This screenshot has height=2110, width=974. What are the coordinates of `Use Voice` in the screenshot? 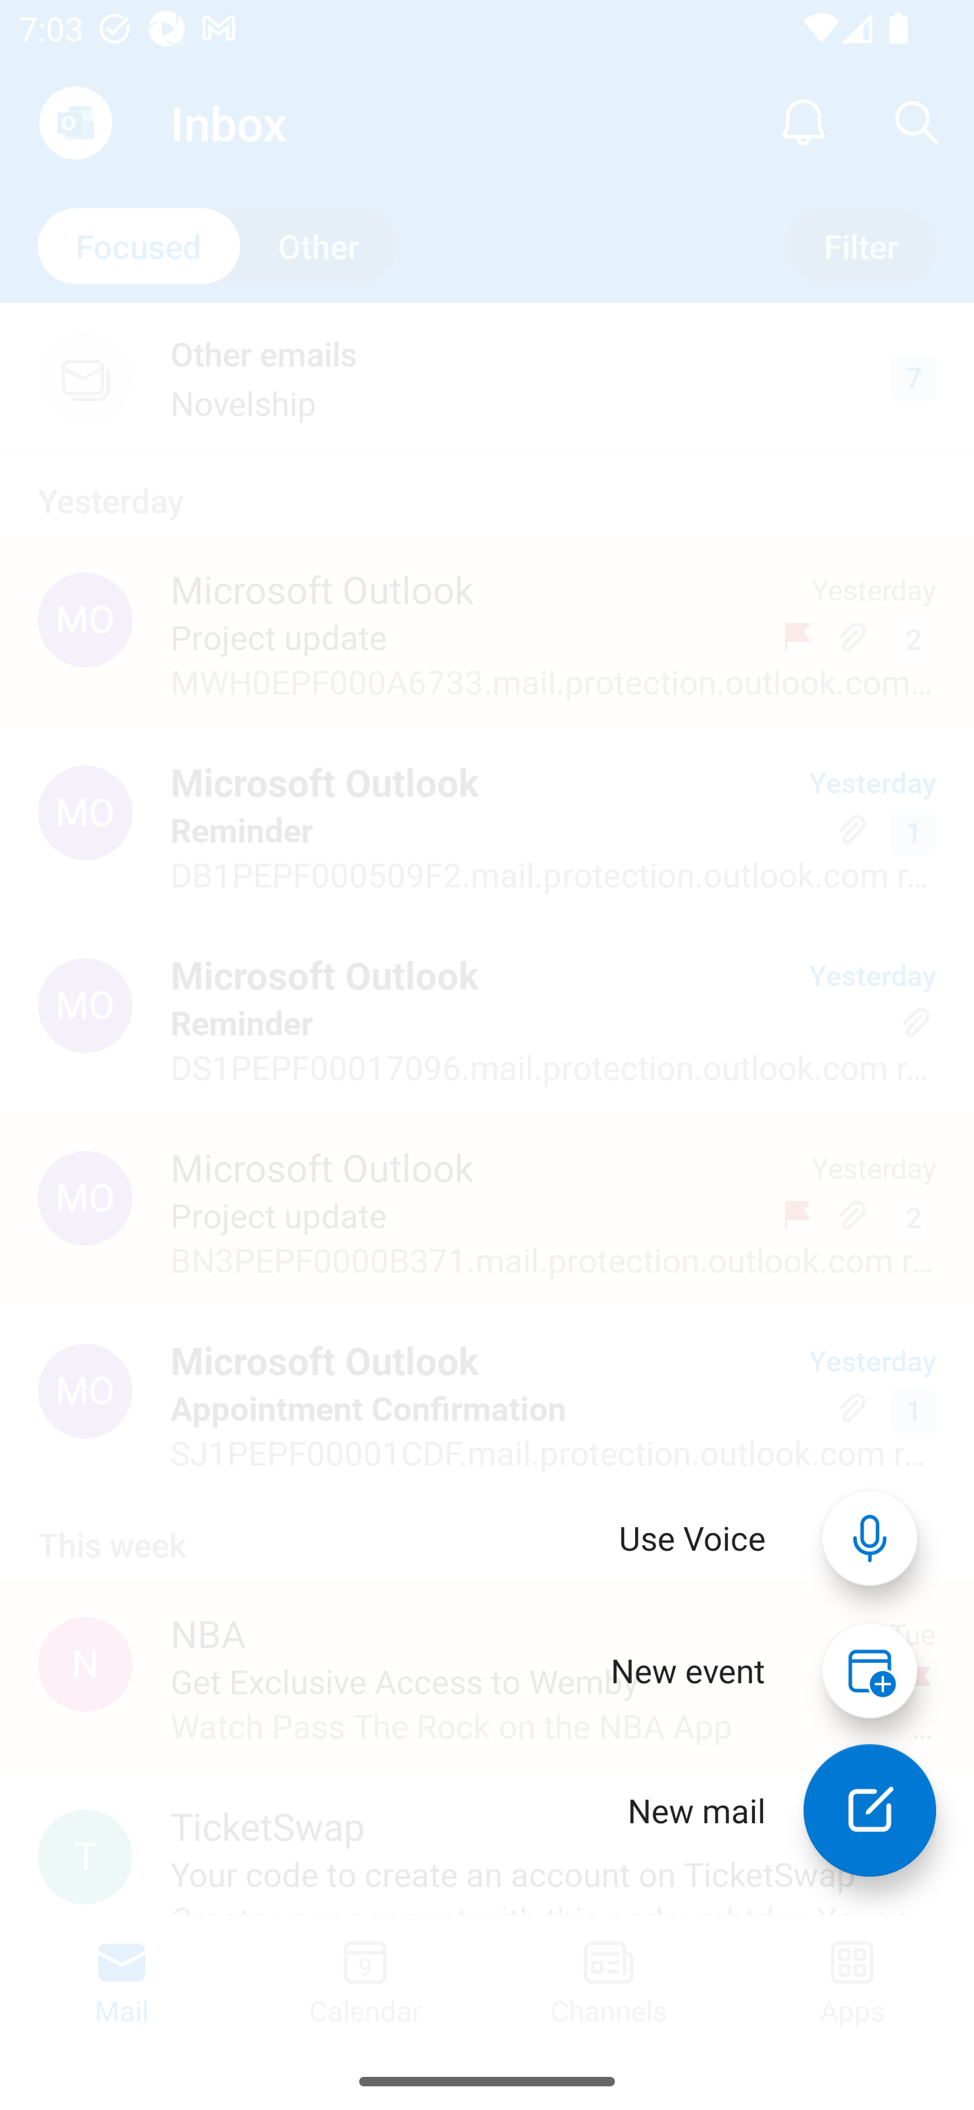 It's located at (693, 1538).